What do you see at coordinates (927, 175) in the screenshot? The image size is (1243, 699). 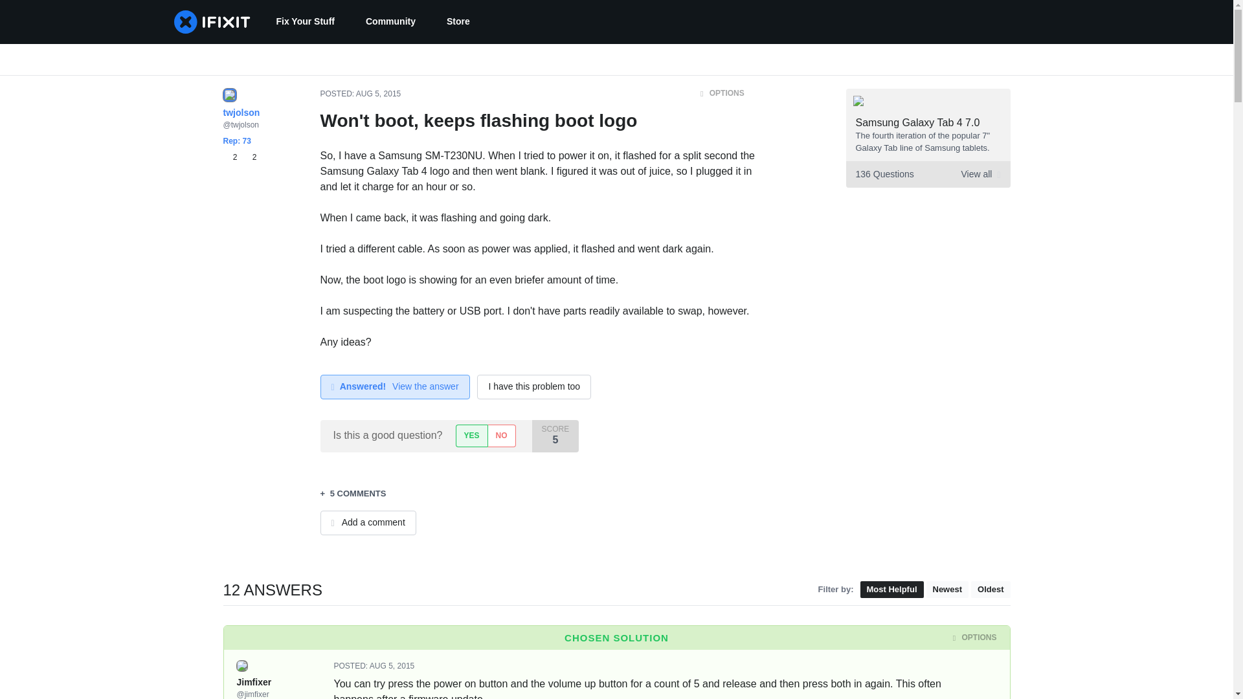 I see `2 2` at bounding box center [927, 175].